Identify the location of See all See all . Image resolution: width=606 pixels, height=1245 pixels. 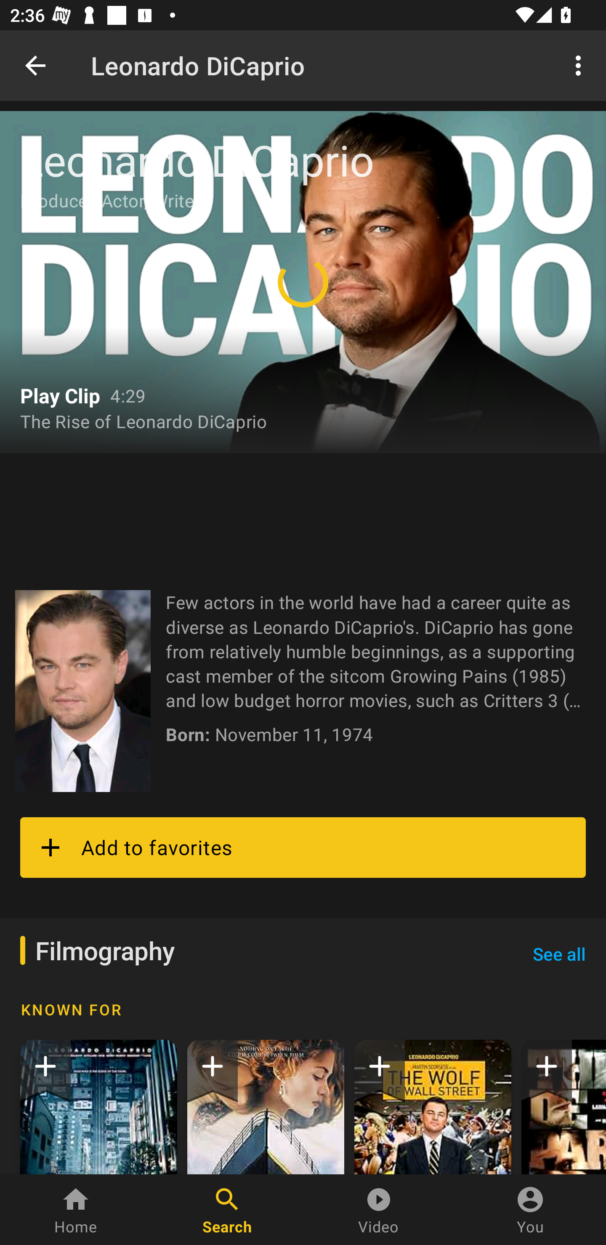
(559, 954).